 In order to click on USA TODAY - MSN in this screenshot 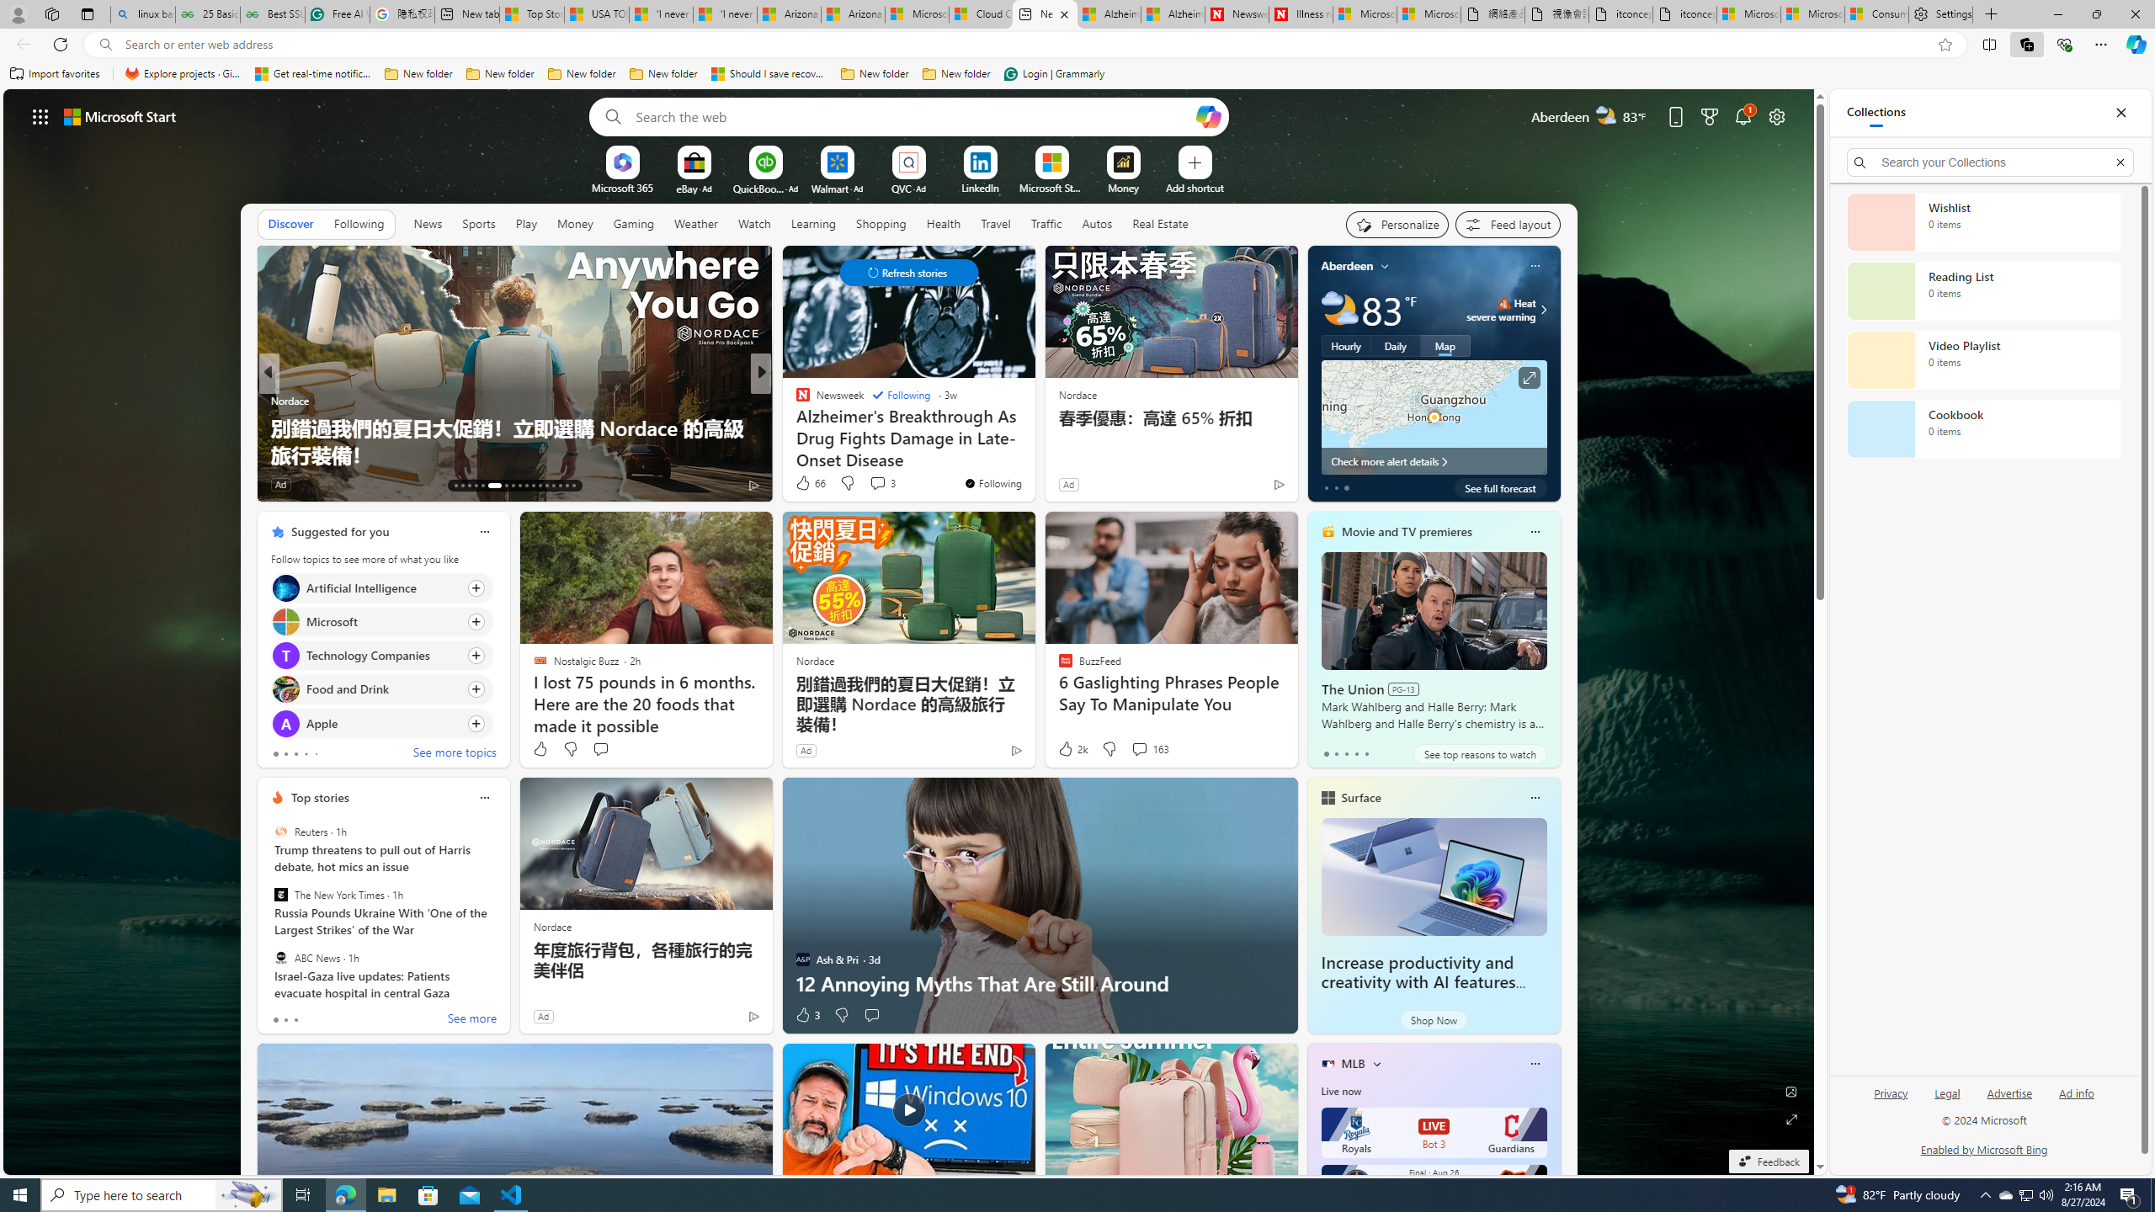, I will do `click(597, 14)`.